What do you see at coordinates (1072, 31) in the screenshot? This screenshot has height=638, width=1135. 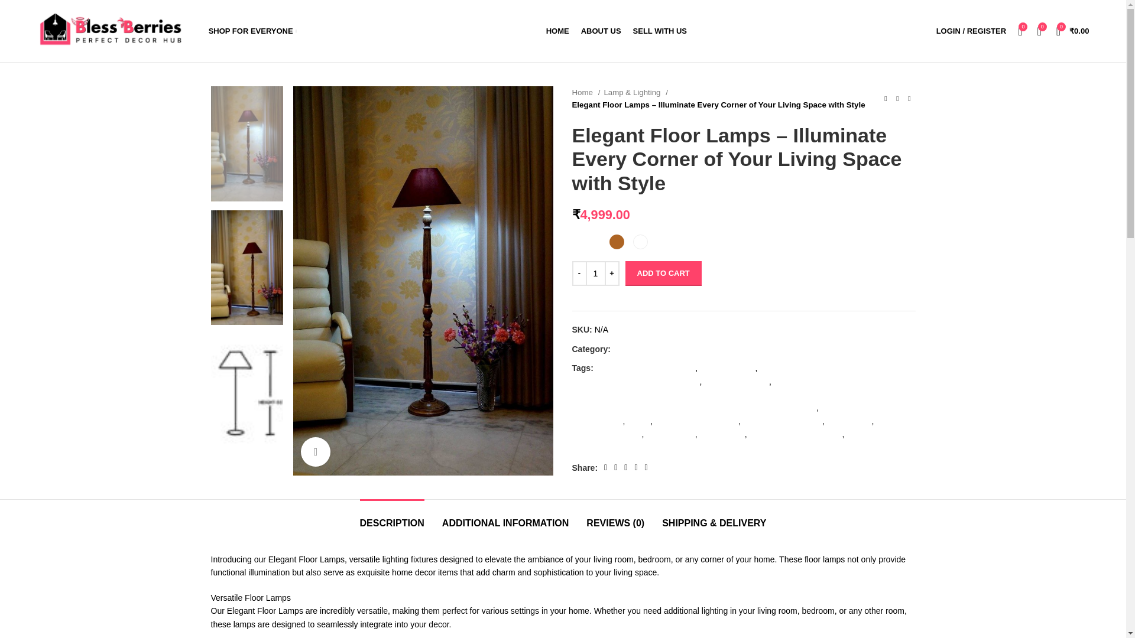 I see `Shopping cart` at bounding box center [1072, 31].